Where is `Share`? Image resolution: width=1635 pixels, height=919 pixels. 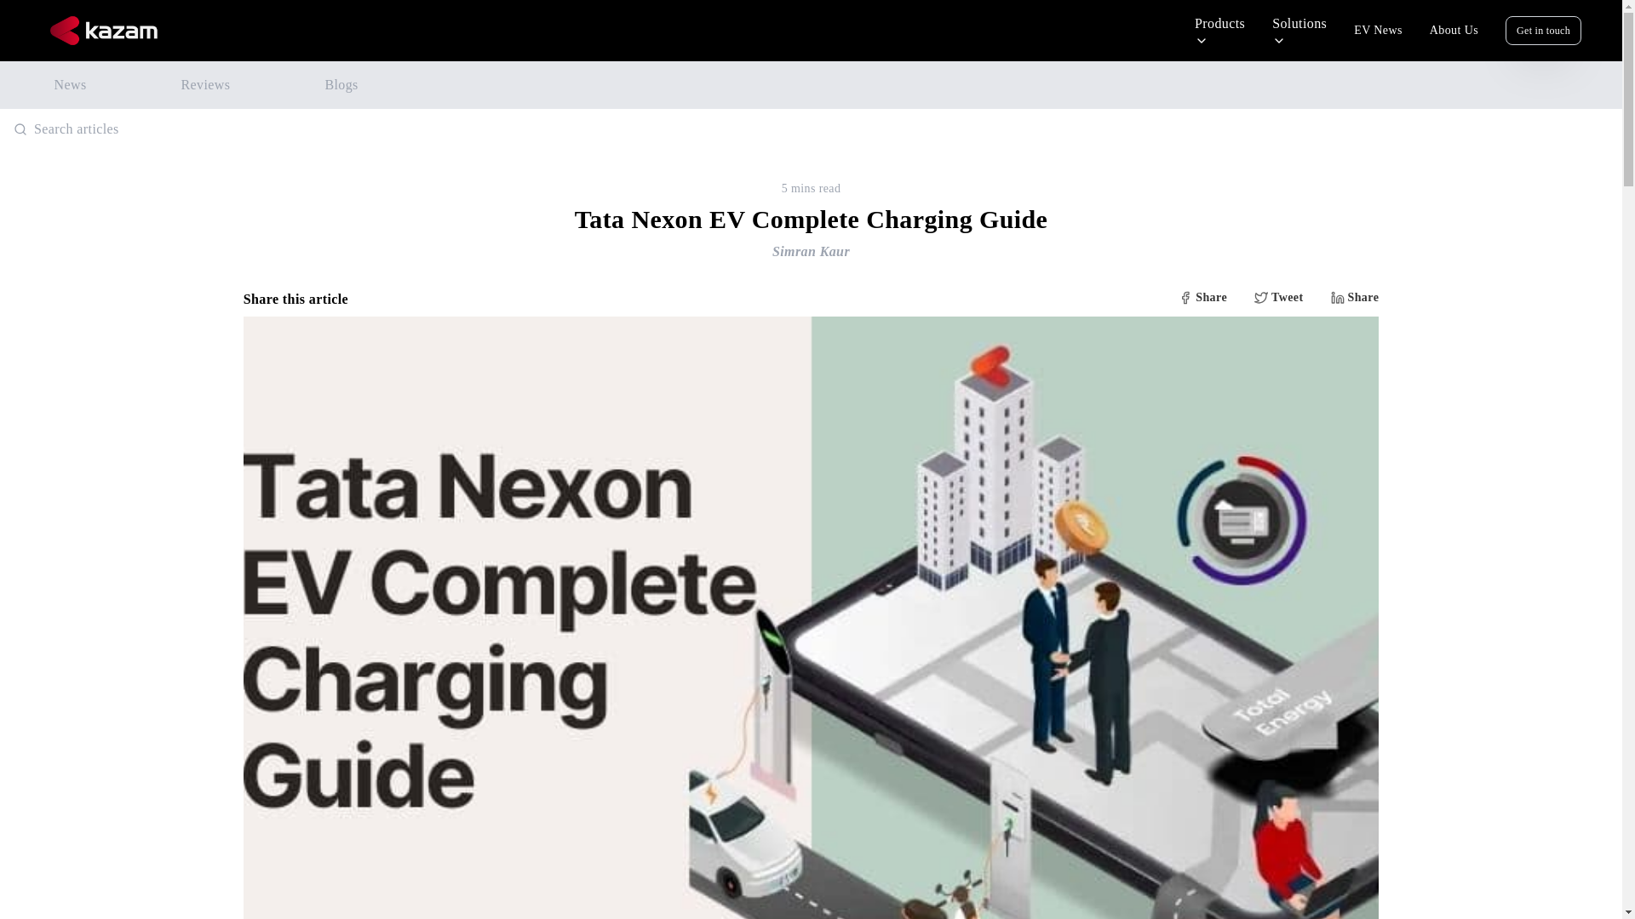
Share is located at coordinates (1354, 300).